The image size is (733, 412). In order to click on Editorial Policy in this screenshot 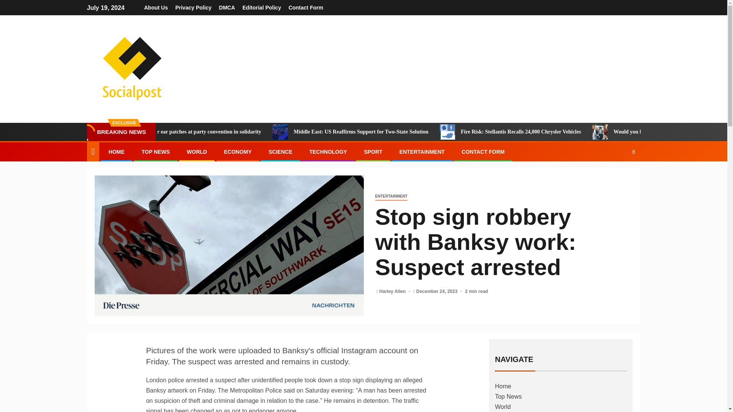, I will do `click(262, 8)`.